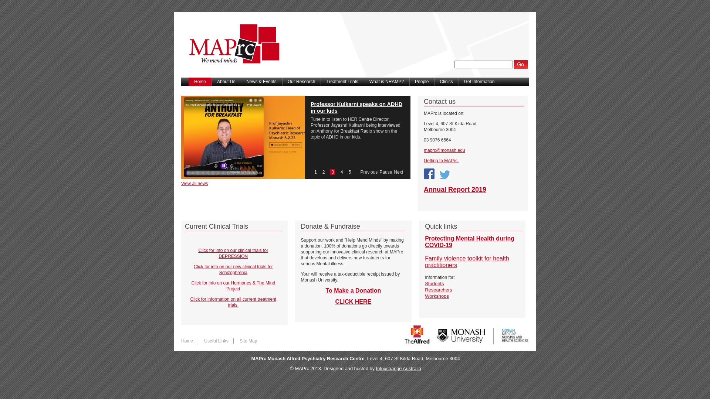 This screenshot has width=710, height=399. I want to click on Researchers, so click(439, 290).